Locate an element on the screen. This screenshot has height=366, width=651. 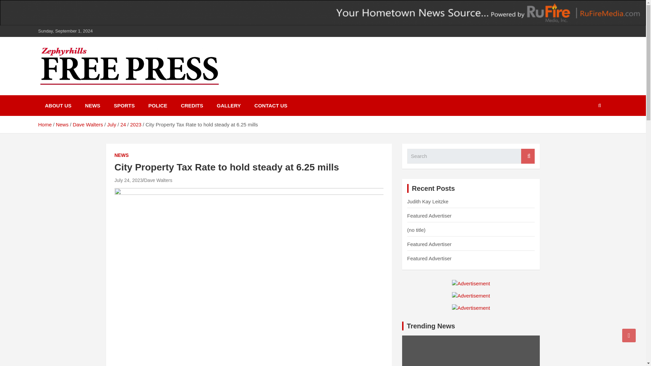
Dave Walters is located at coordinates (158, 180).